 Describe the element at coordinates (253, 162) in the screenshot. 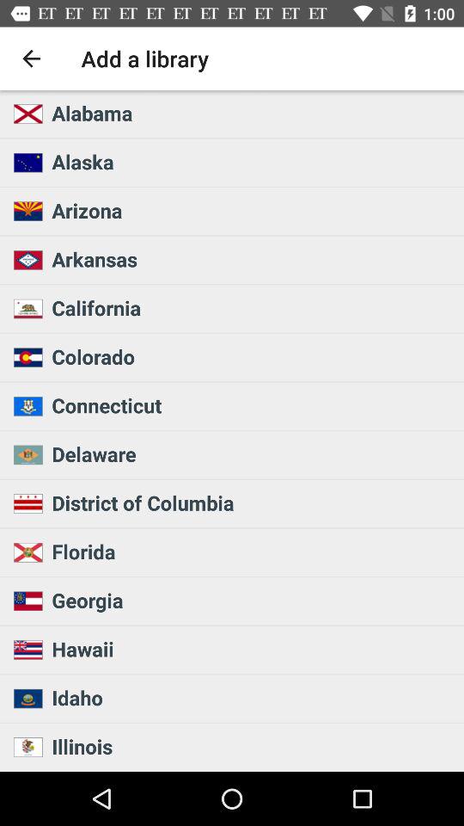

I see `press alaska icon` at that location.